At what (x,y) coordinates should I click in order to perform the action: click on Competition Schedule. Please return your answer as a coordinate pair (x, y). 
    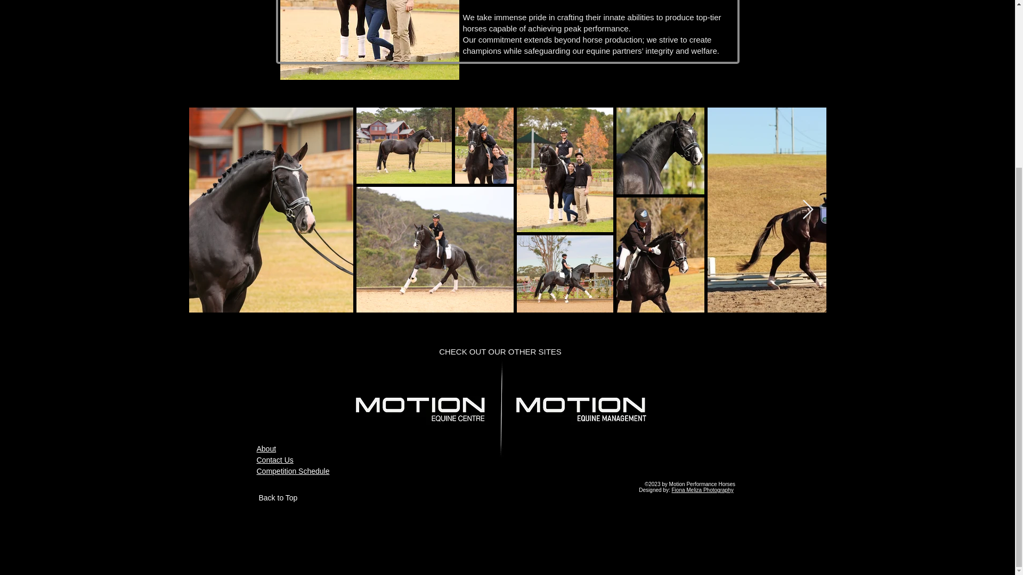
    Looking at the image, I should click on (293, 471).